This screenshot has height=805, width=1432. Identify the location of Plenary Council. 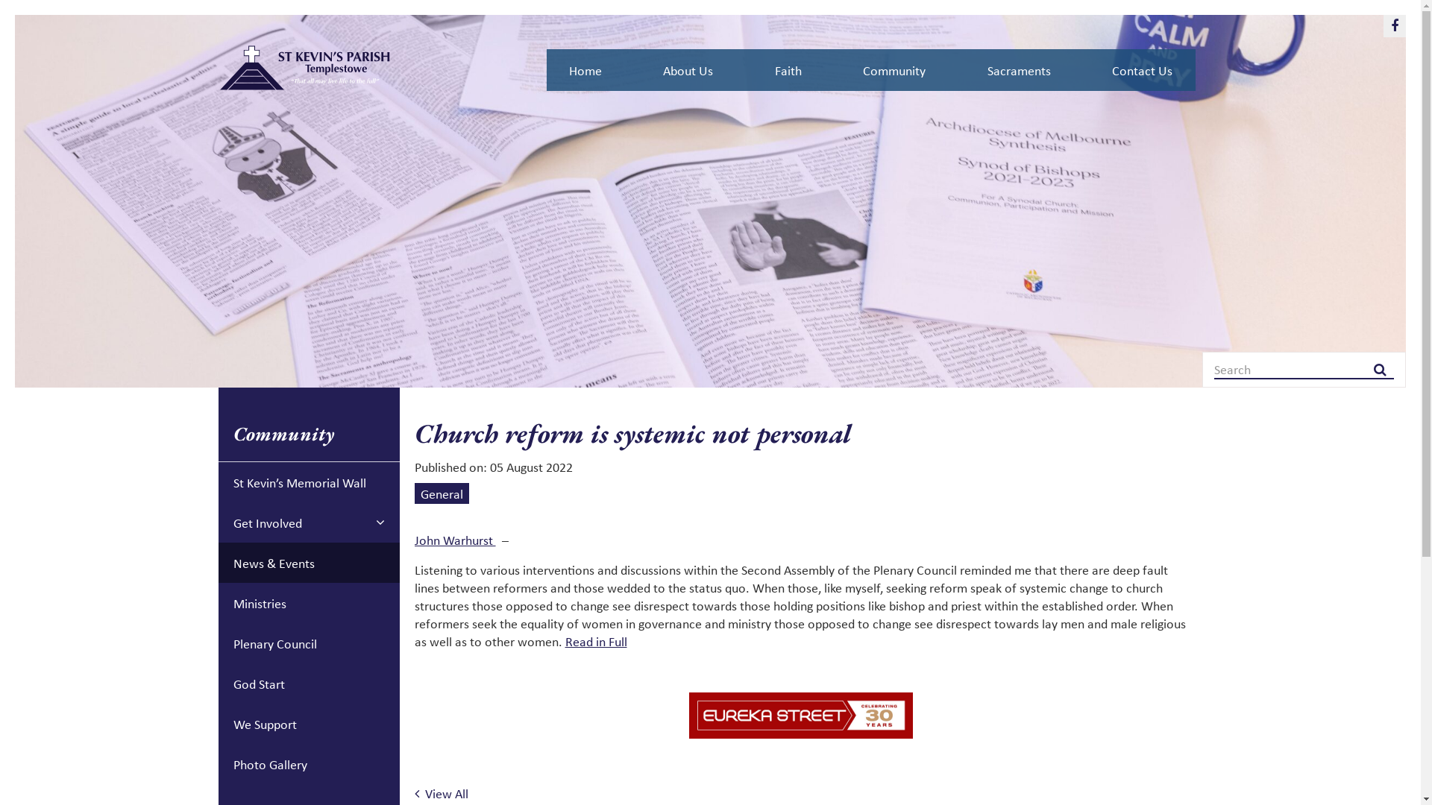
(309, 643).